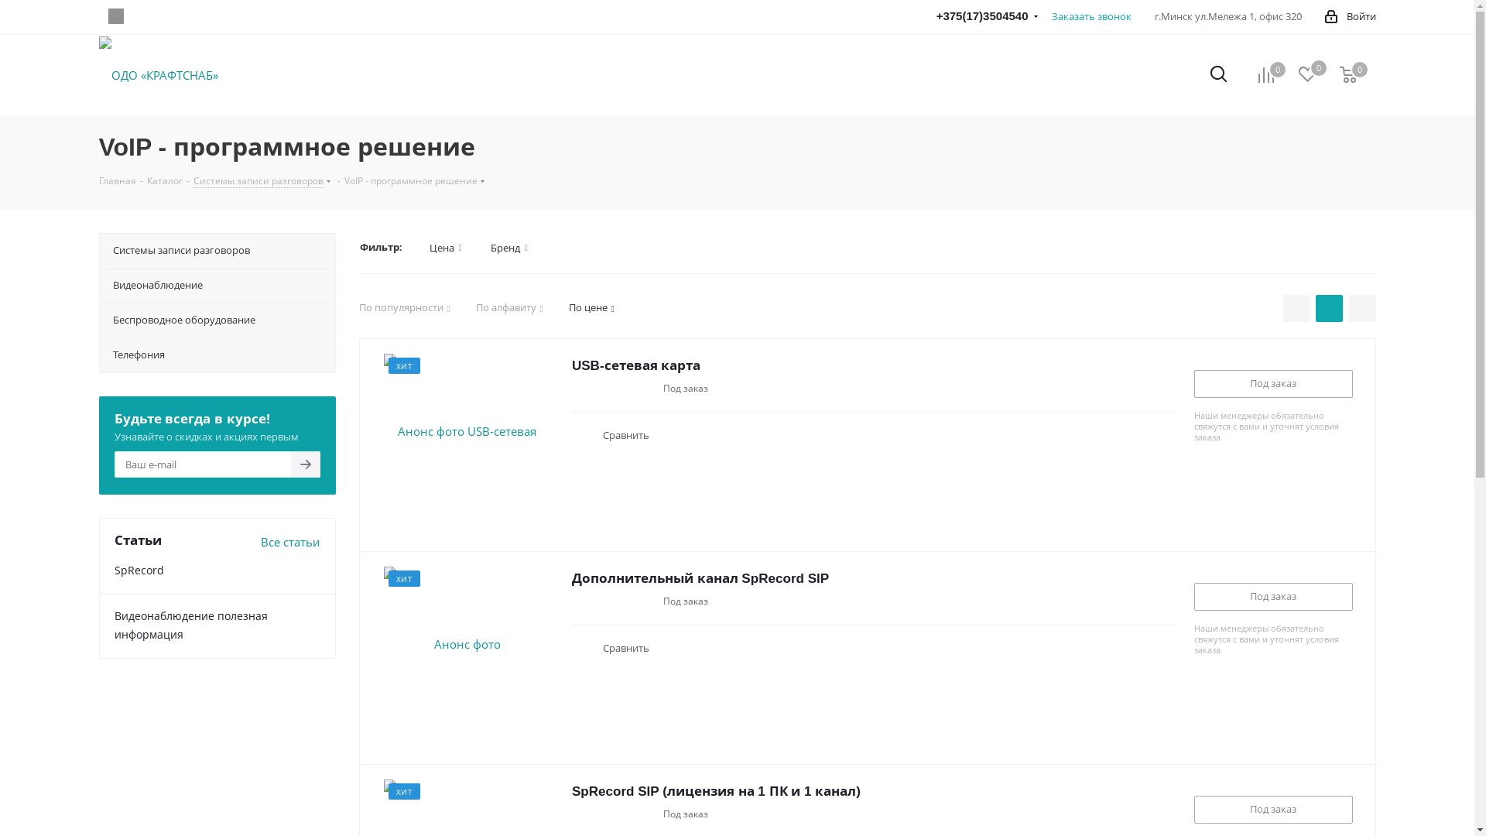 The width and height of the screenshot is (1486, 836). What do you see at coordinates (613, 814) in the screenshot?
I see `4` at bounding box center [613, 814].